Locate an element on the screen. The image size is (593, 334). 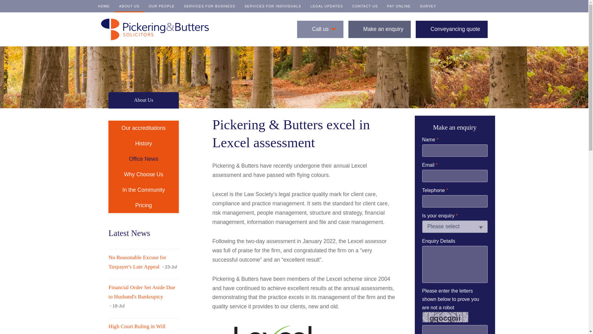
OUR PEOPLE is located at coordinates (161, 6).